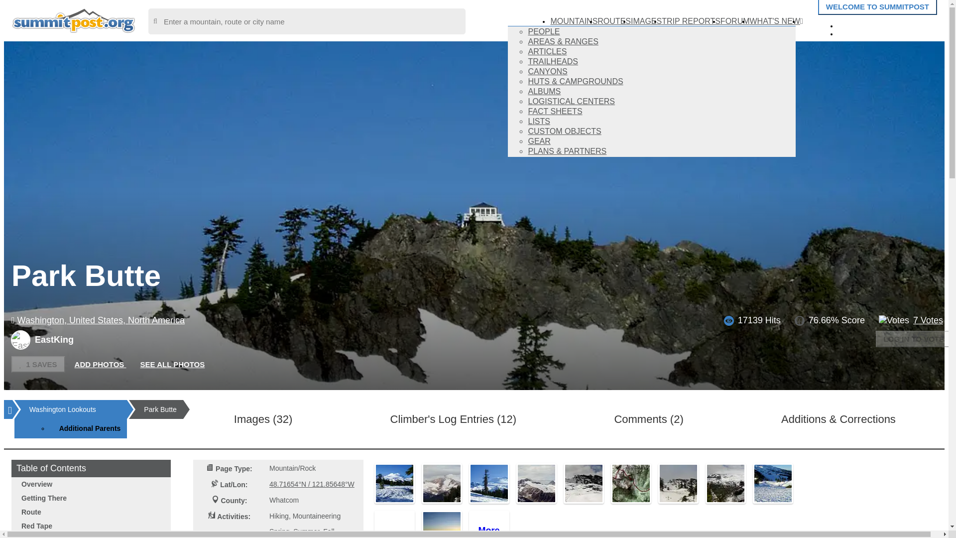 This screenshot has width=956, height=538. What do you see at coordinates (729, 321) in the screenshot?
I see `Views` at bounding box center [729, 321].